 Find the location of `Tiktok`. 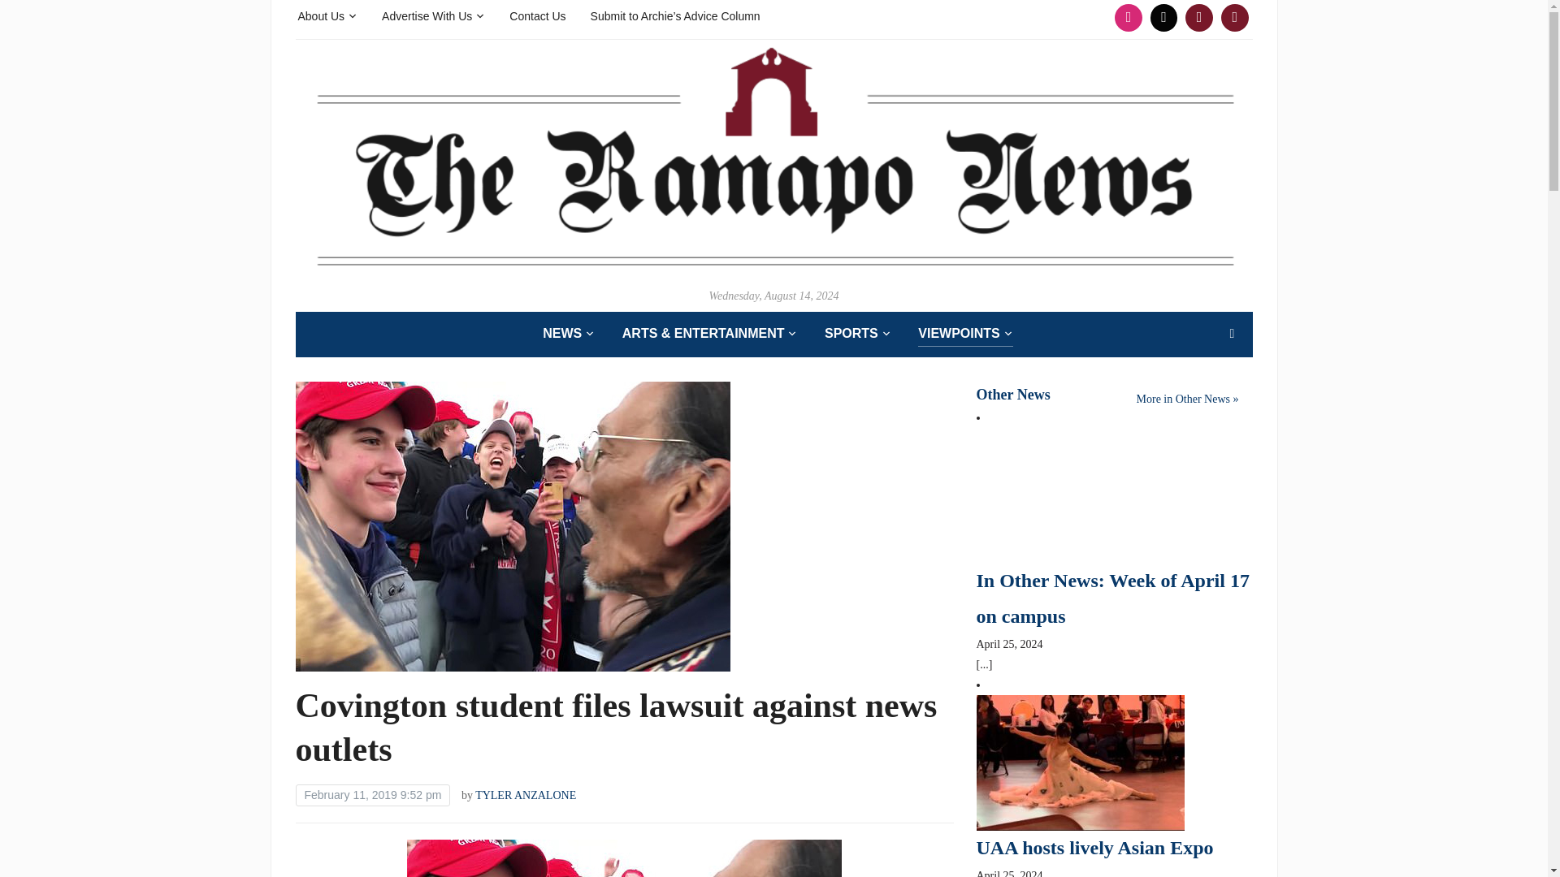

Tiktok is located at coordinates (1164, 18).